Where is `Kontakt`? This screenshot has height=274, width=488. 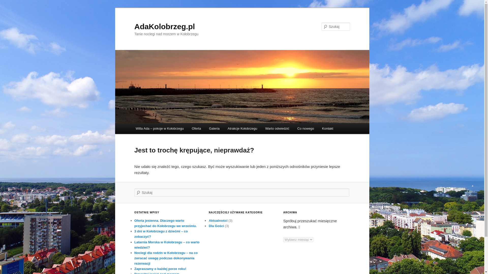
Kontakt is located at coordinates (327, 128).